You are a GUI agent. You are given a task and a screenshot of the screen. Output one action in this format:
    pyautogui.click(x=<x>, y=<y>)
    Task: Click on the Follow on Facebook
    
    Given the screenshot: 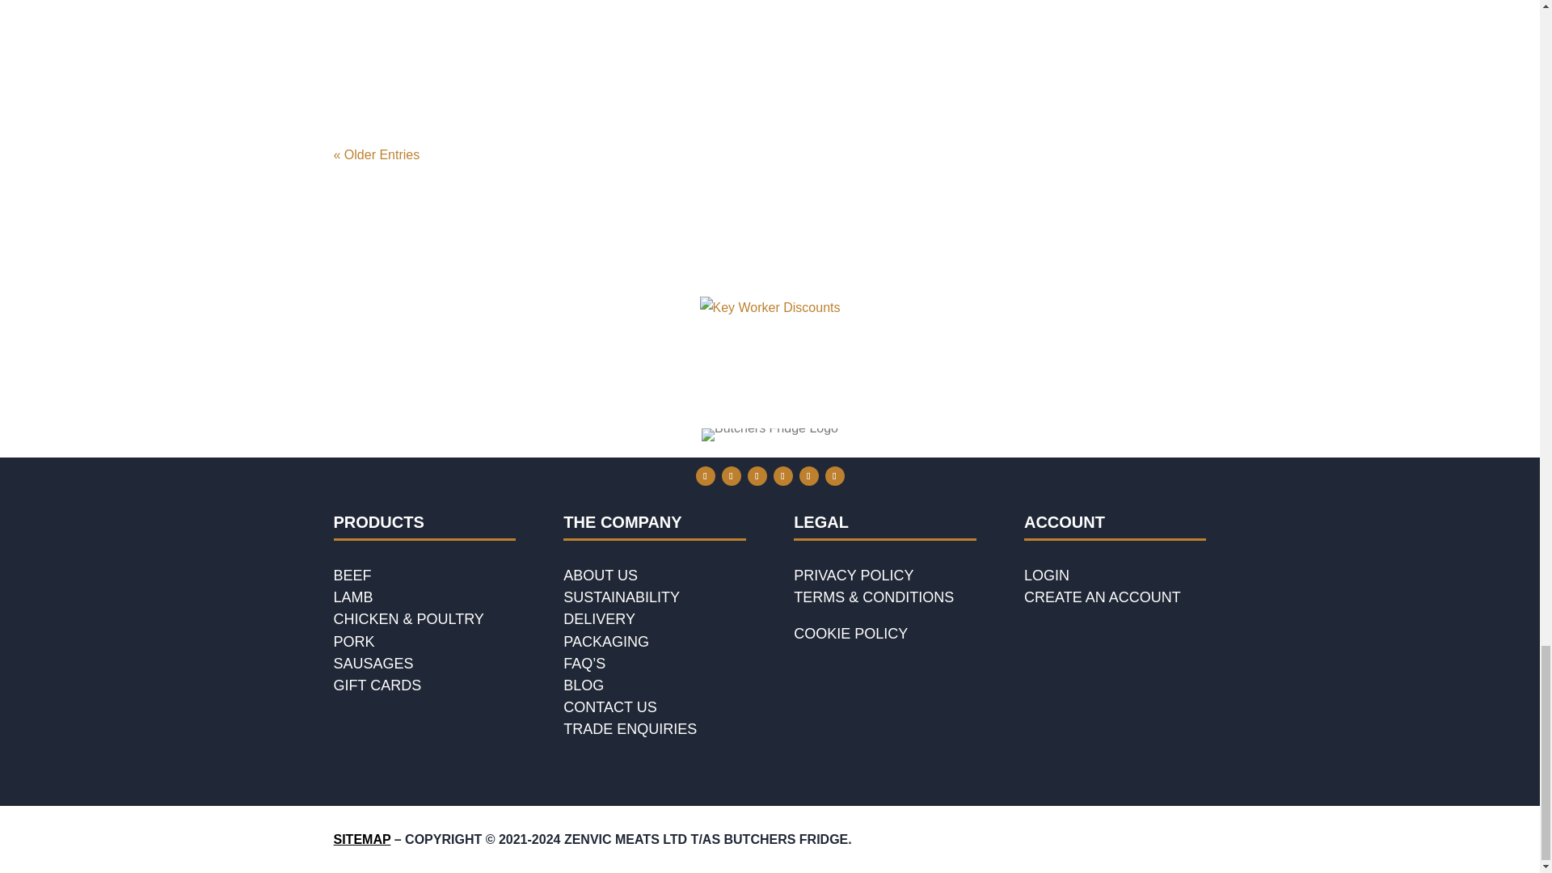 What is the action you would take?
    pyautogui.click(x=705, y=475)
    